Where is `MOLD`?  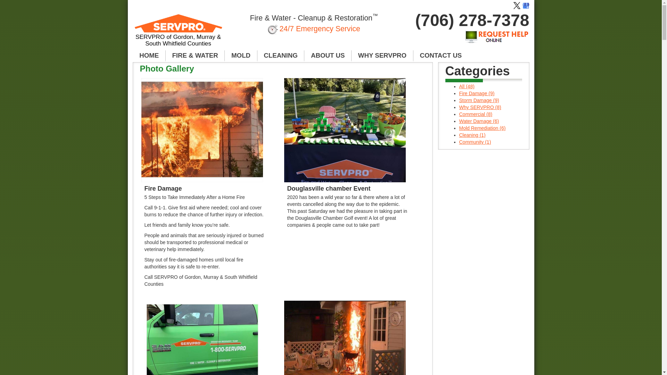 MOLD is located at coordinates (241, 56).